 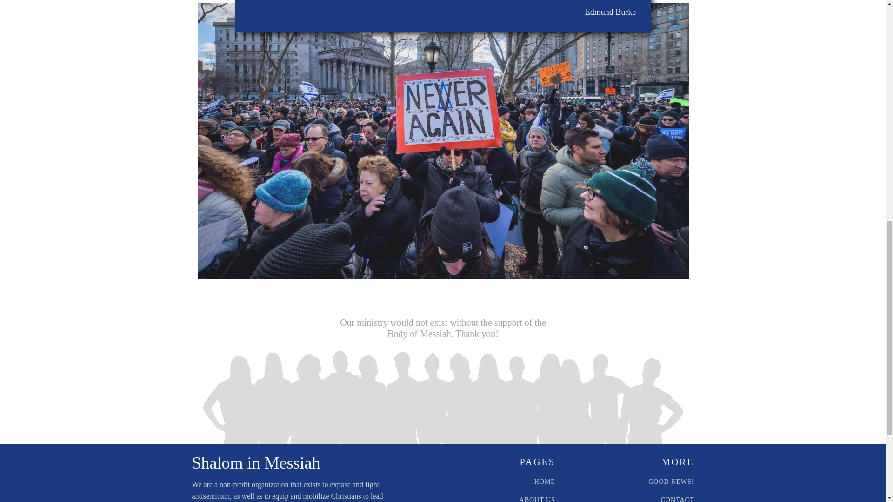 What do you see at coordinates (256, 463) in the screenshot?
I see `Shalom in Messiah` at bounding box center [256, 463].